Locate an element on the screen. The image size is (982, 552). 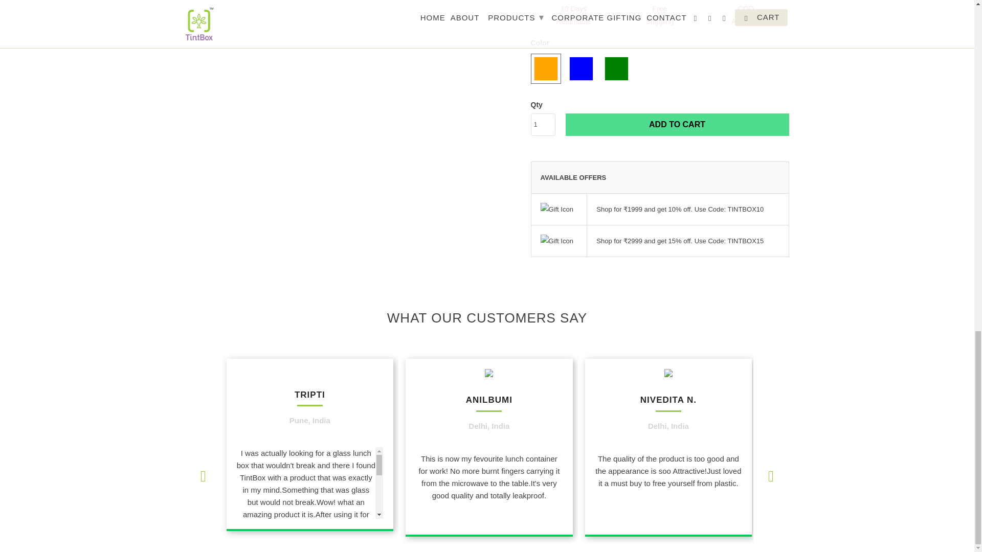
1 is located at coordinates (543, 125).